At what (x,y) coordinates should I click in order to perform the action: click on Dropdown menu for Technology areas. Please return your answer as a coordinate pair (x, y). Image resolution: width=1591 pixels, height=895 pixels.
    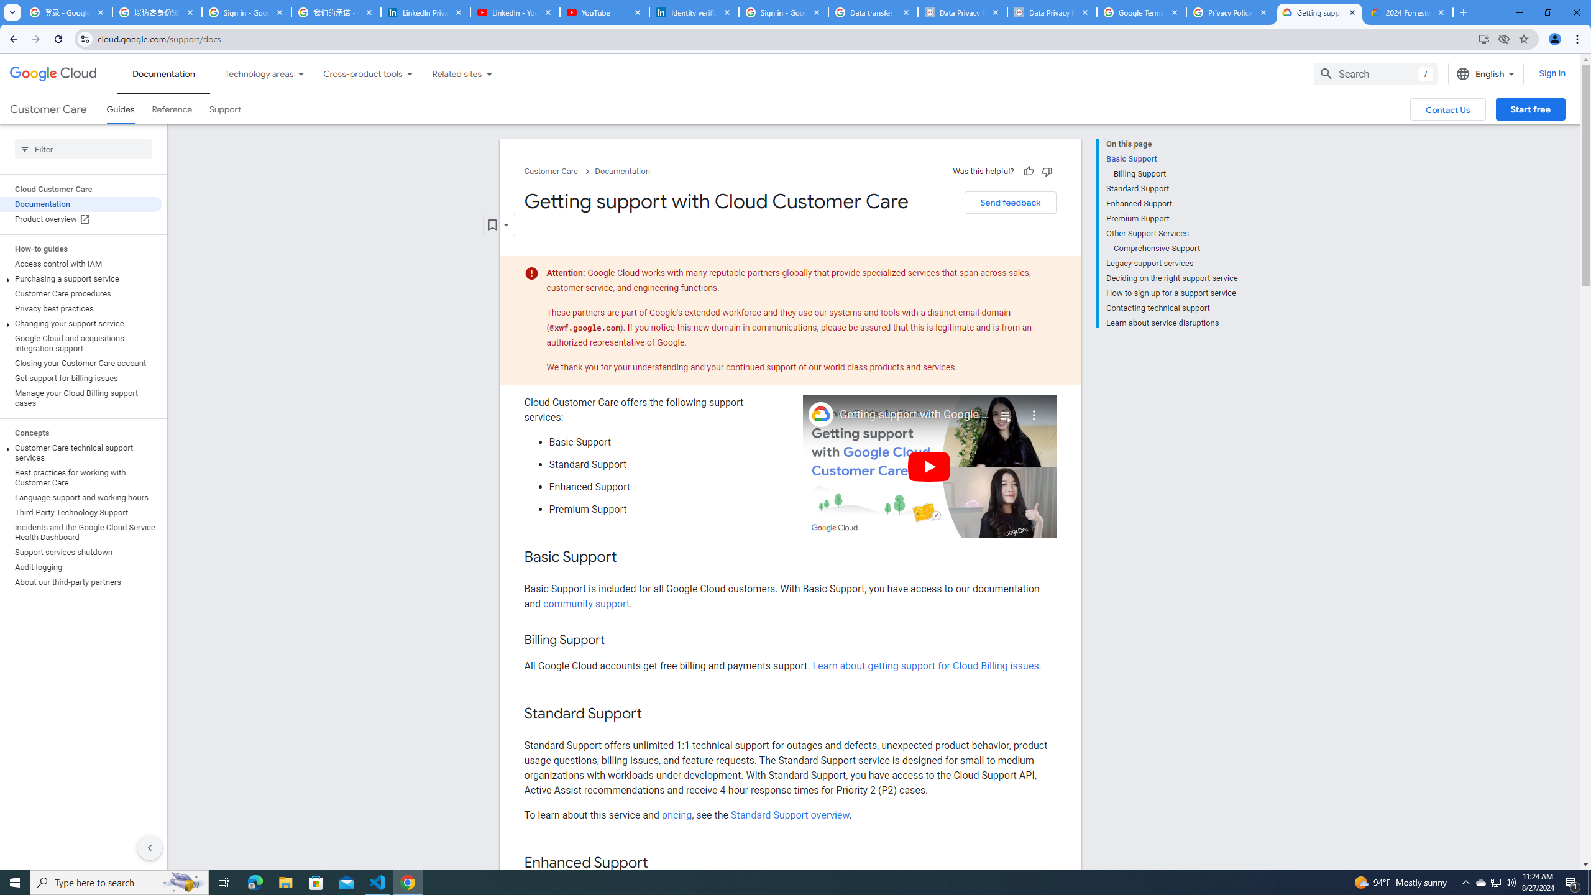
    Looking at the image, I should click on (301, 73).